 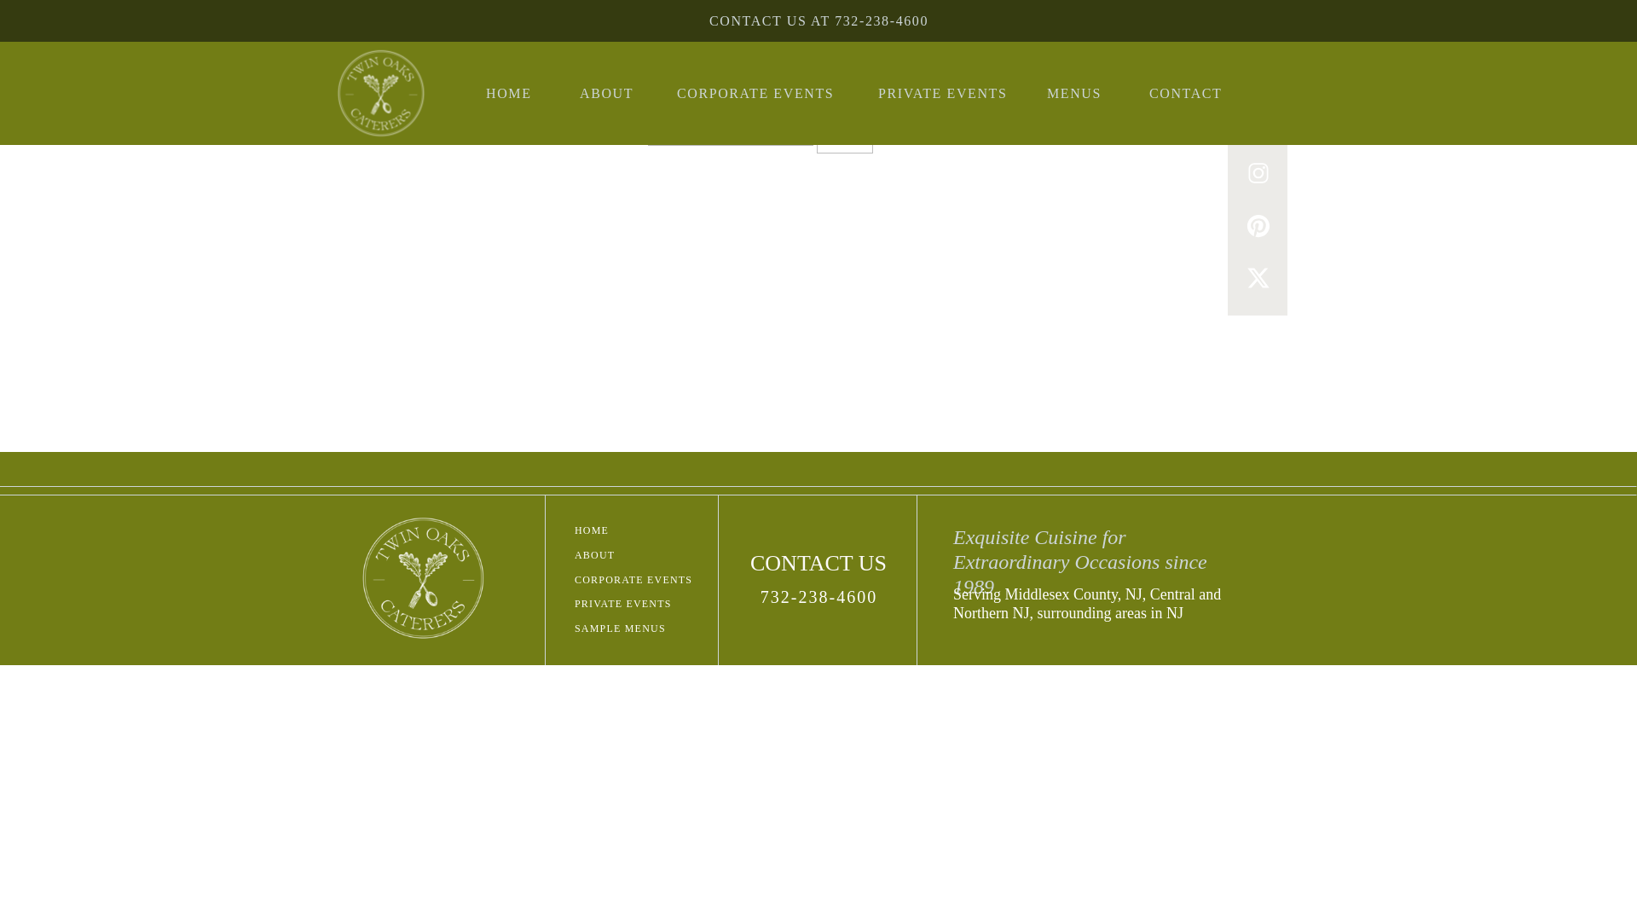 I want to click on MENUS, so click(x=1088, y=92).